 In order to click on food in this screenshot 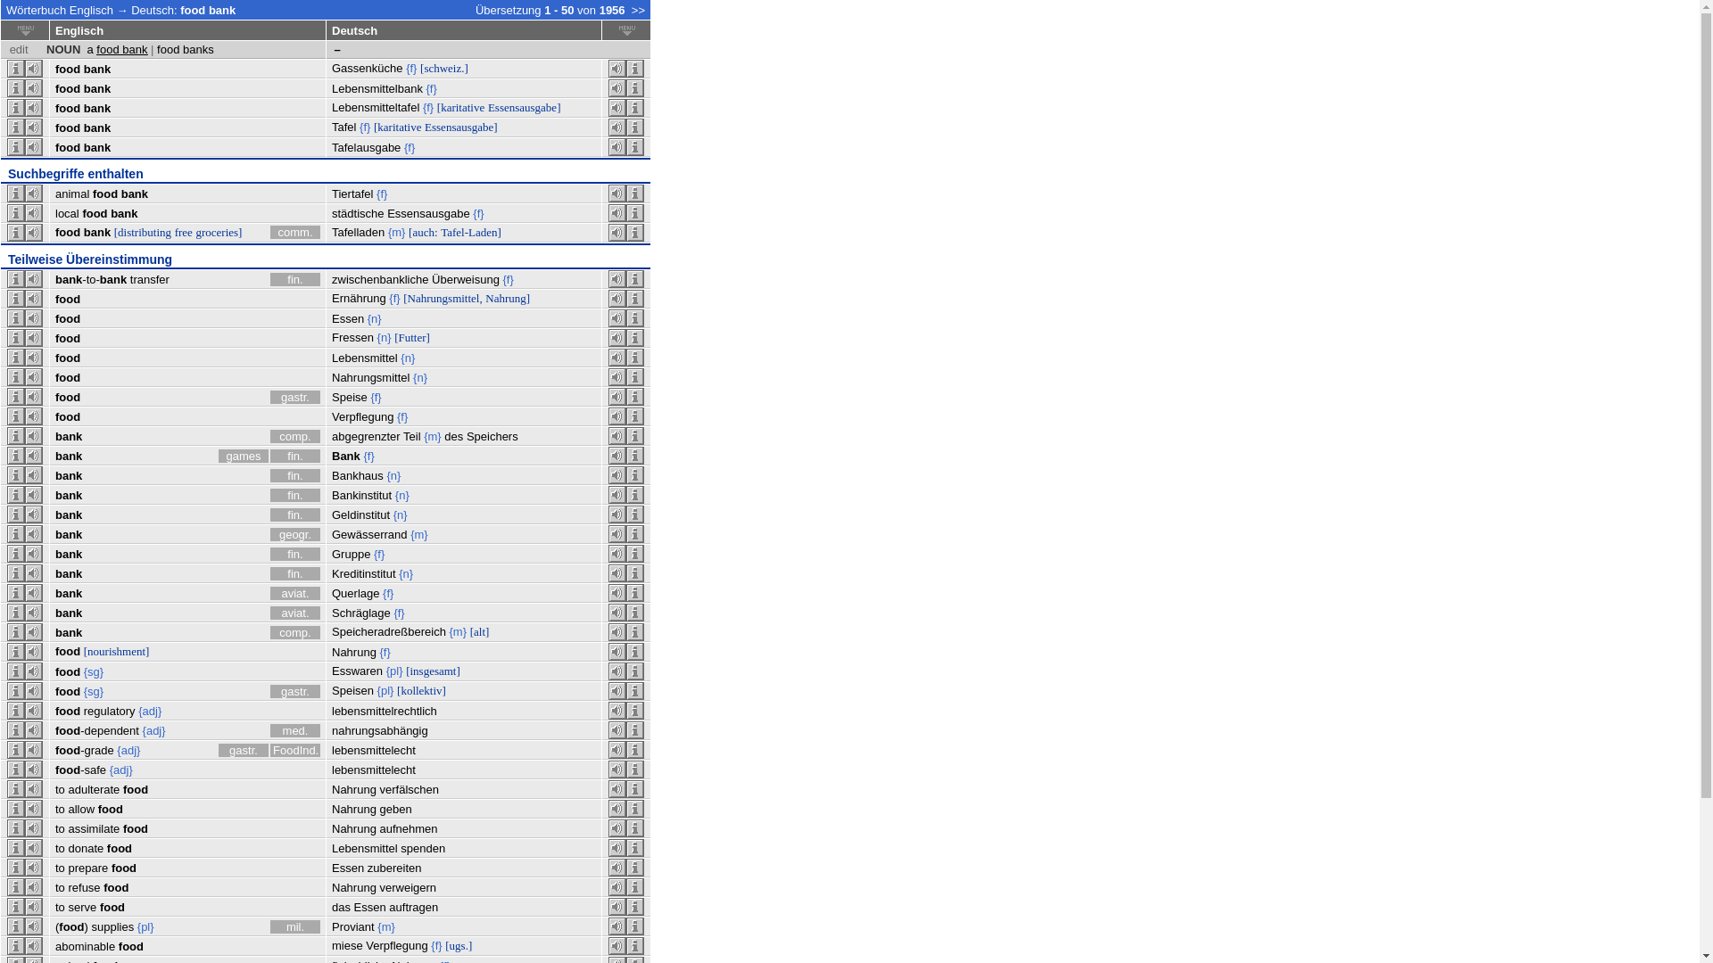, I will do `click(68, 128)`.